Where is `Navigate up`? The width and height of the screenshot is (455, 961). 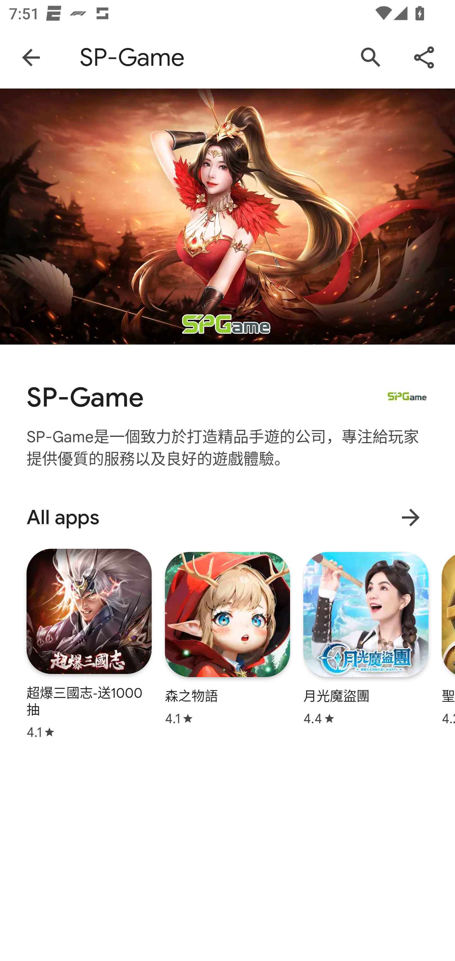 Navigate up is located at coordinates (31, 58).